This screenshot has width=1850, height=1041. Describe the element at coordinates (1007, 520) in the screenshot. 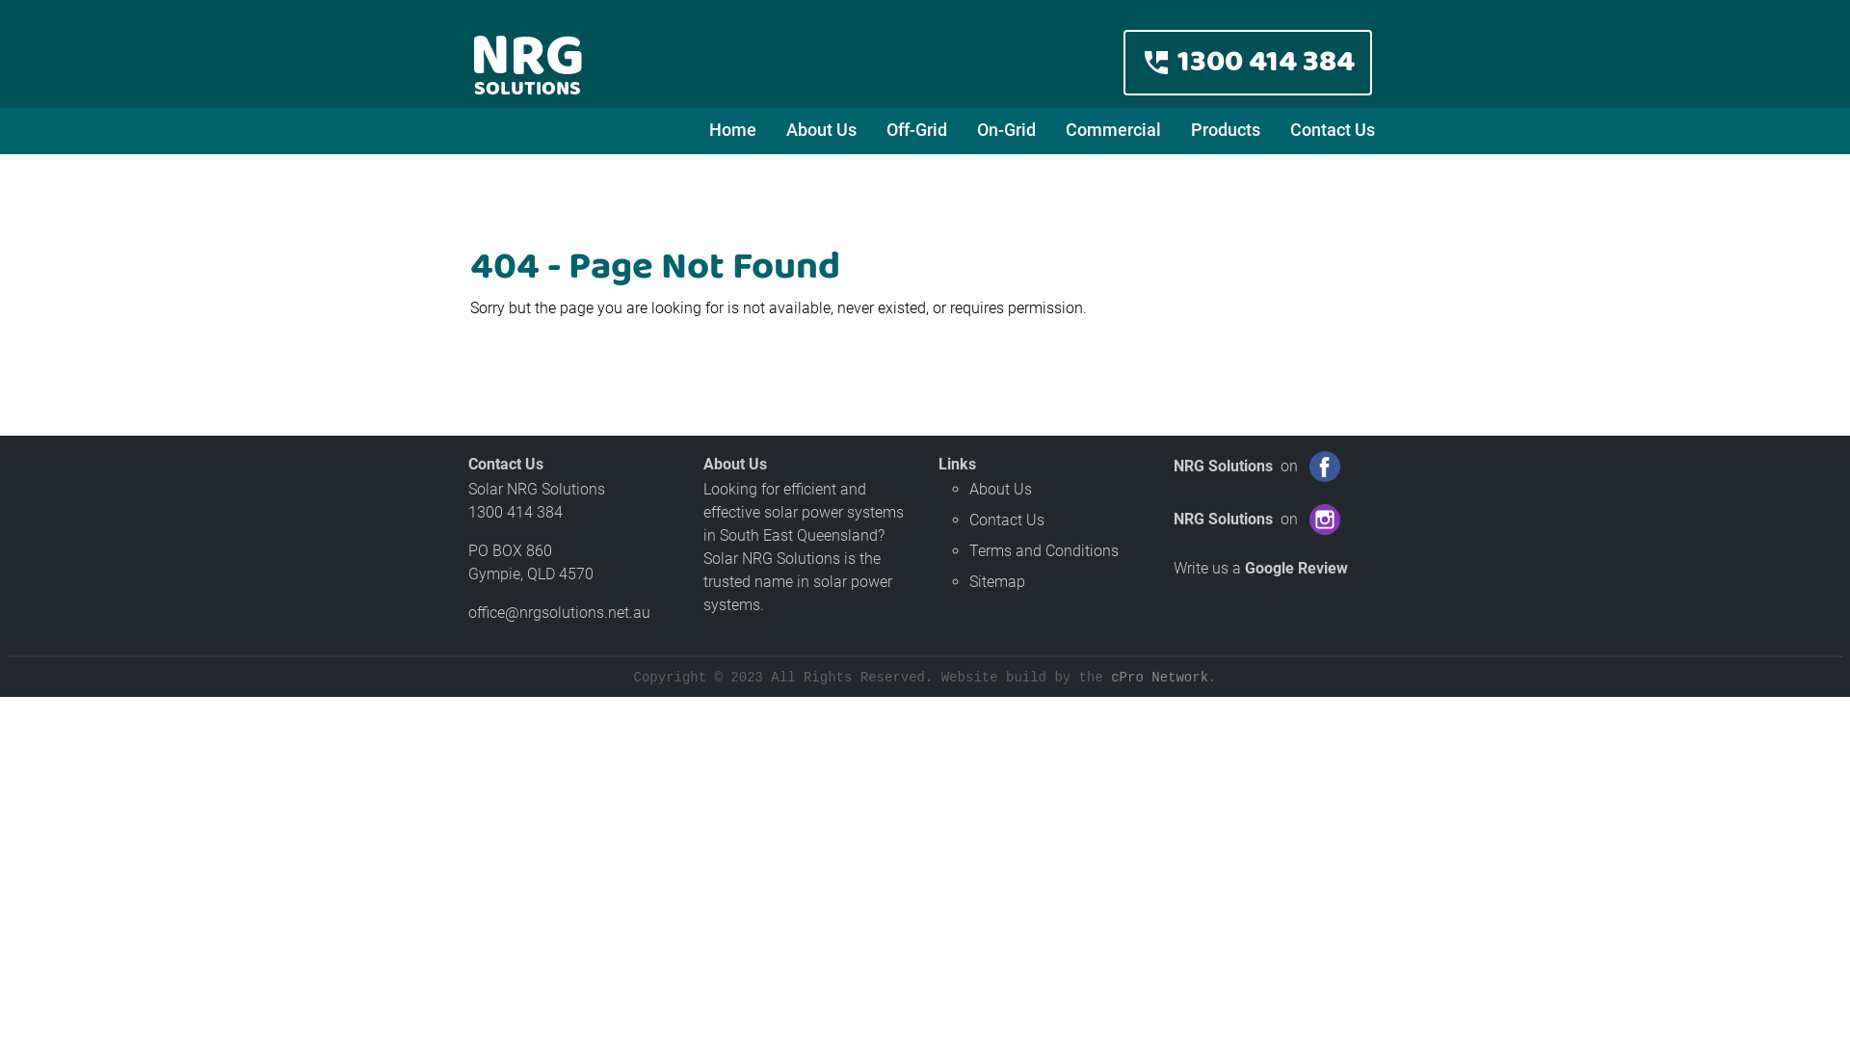

I see `Contact Us` at that location.